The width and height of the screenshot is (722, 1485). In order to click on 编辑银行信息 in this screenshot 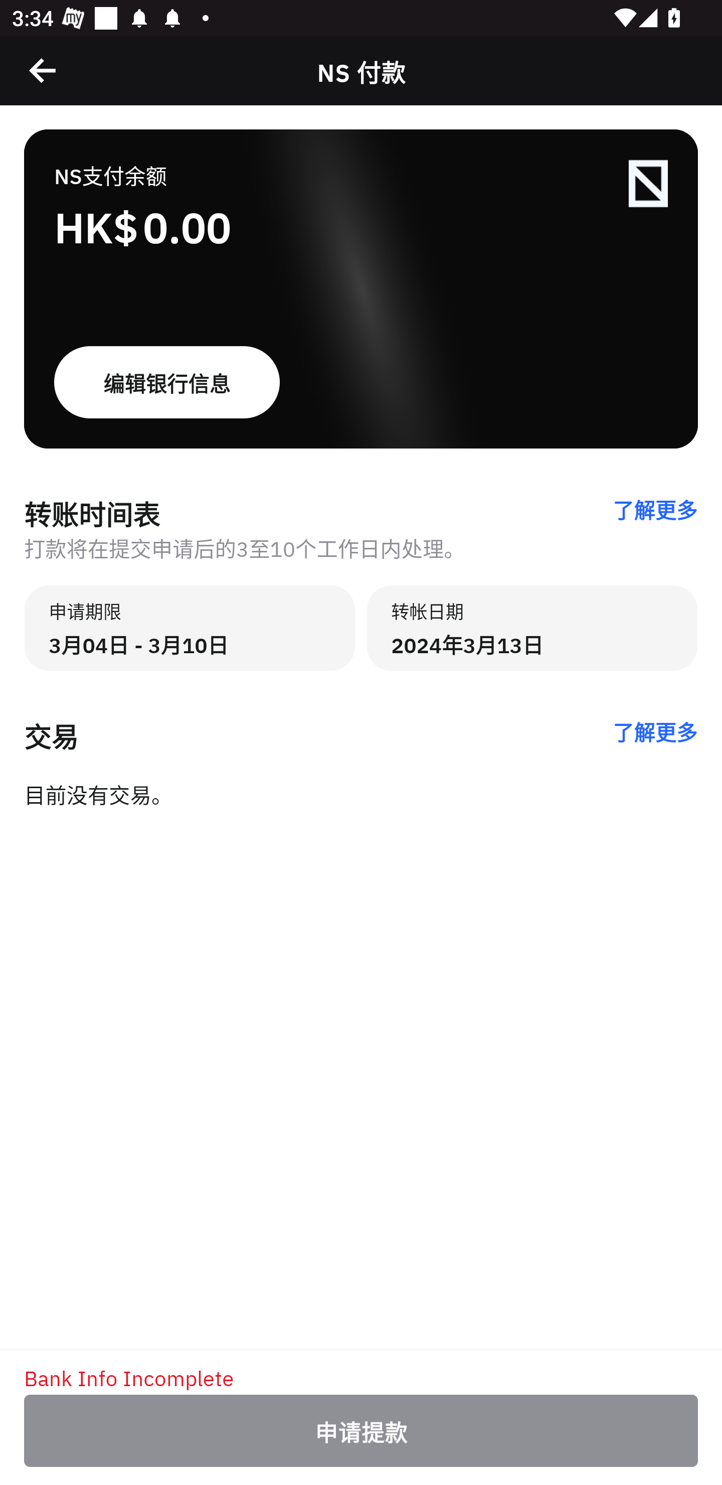, I will do `click(361, 382)`.